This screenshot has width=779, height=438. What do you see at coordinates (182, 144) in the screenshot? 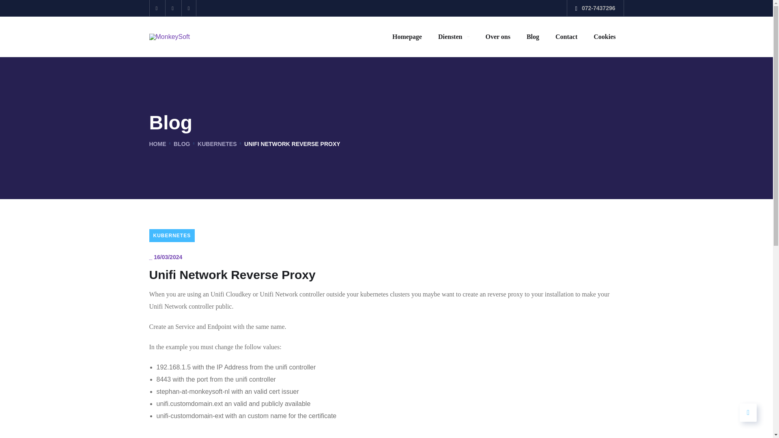
I see `BLOG` at bounding box center [182, 144].